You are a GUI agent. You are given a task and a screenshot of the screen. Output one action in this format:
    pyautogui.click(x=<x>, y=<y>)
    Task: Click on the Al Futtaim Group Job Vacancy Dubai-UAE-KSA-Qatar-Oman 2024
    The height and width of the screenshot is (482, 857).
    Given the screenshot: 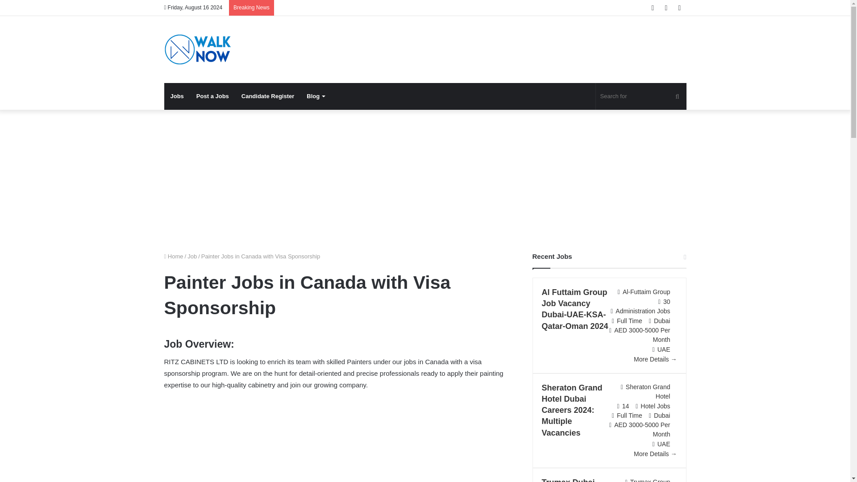 What is the action you would take?
    pyautogui.click(x=575, y=309)
    